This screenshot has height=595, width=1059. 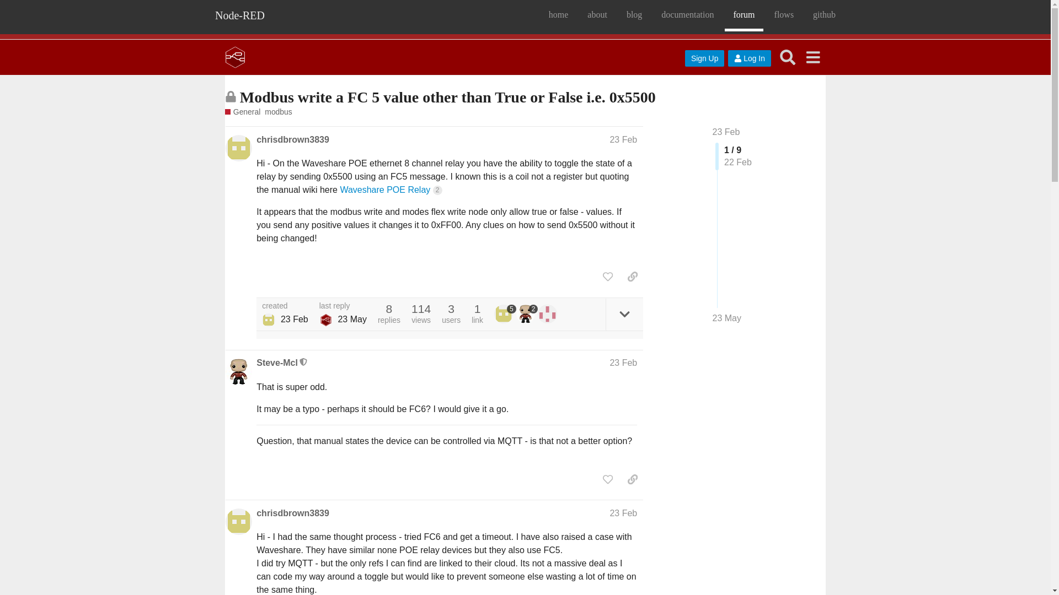 What do you see at coordinates (239, 17) in the screenshot?
I see `Node-RED` at bounding box center [239, 17].